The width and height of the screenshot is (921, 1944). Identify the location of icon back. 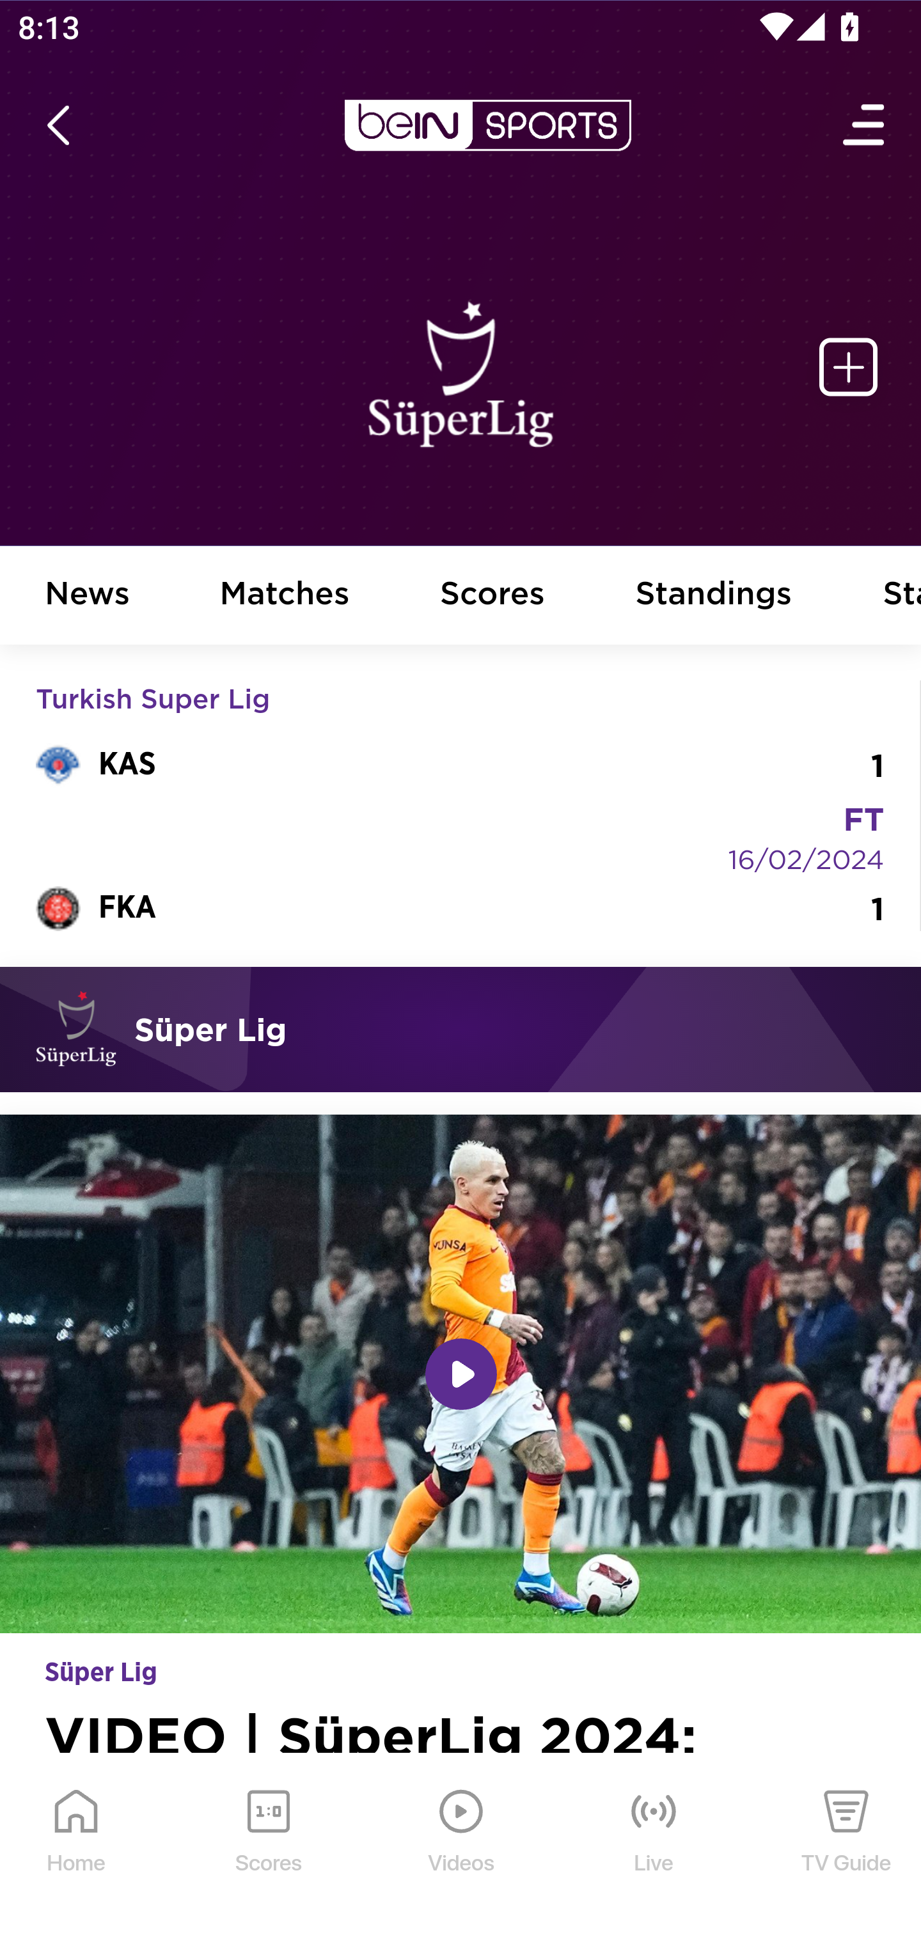
(58, 125).